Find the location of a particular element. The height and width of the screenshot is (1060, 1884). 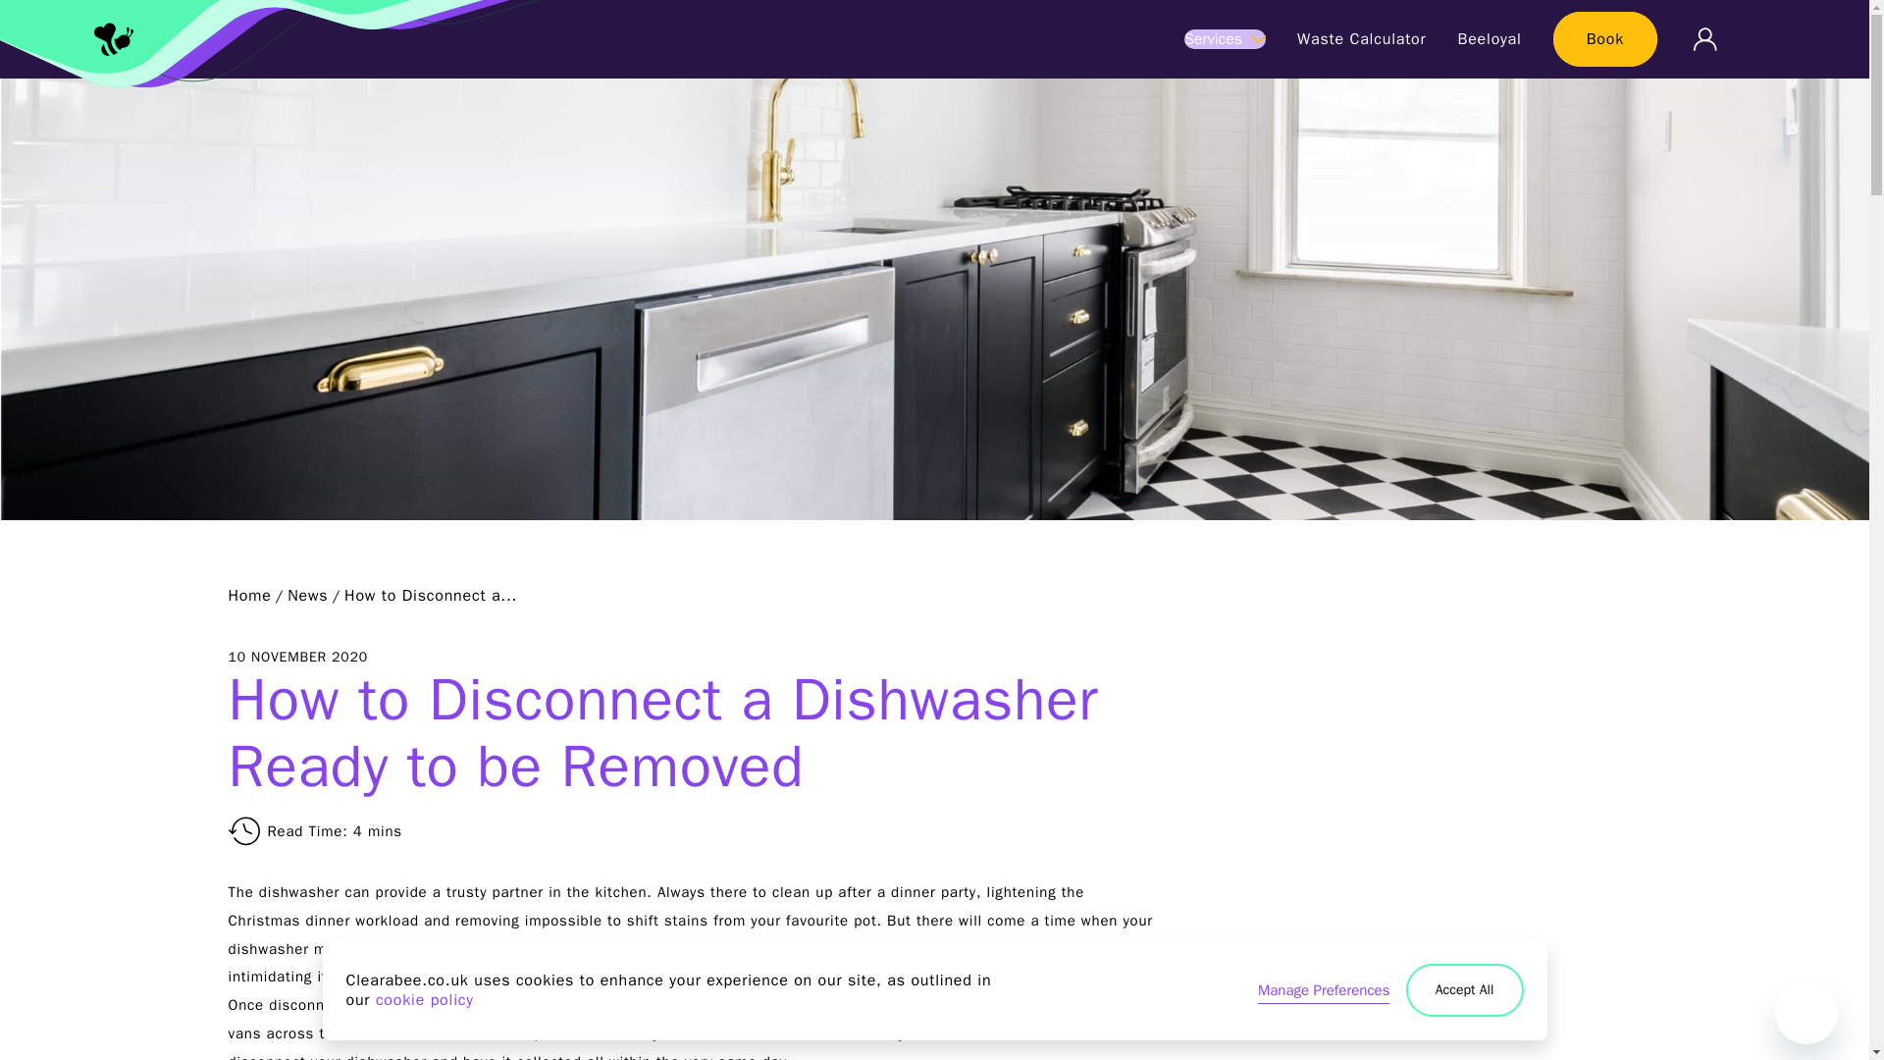

How to Disconnect a... is located at coordinates (430, 595).